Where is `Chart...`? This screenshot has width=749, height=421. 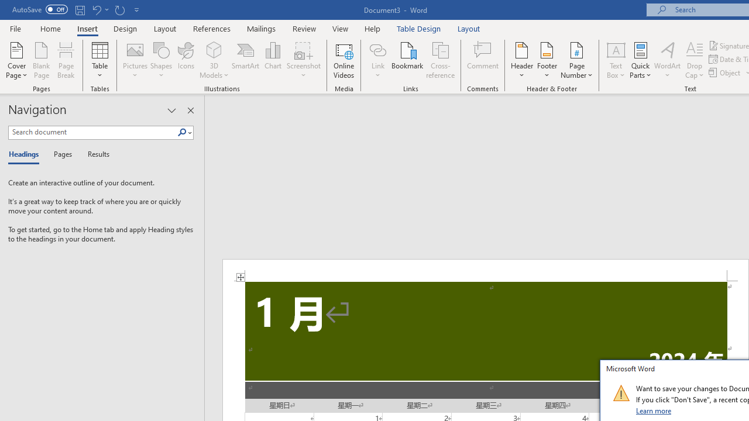 Chart... is located at coordinates (273, 60).